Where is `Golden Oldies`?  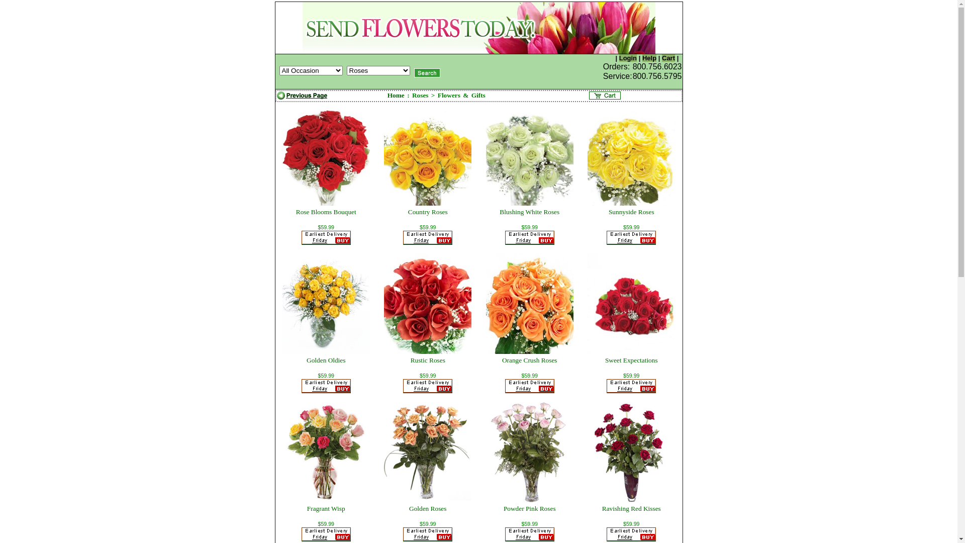
Golden Oldies is located at coordinates (326, 360).